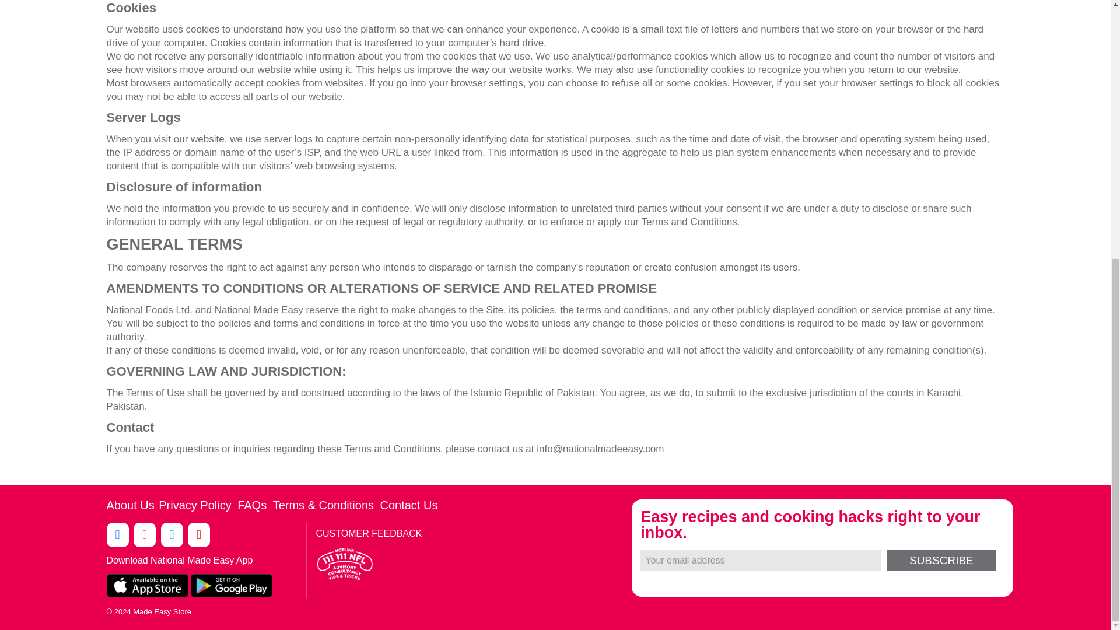 This screenshot has width=1120, height=630. What do you see at coordinates (941, 560) in the screenshot?
I see `Subscribe` at bounding box center [941, 560].